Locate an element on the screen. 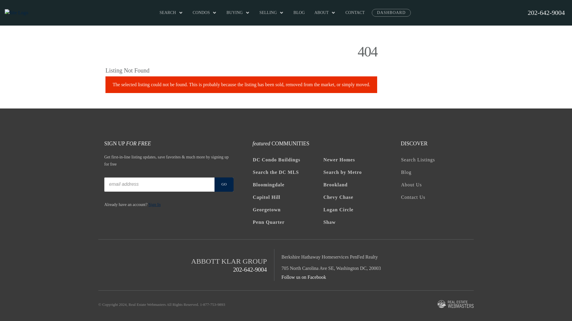  Bloomingdale is located at coordinates (285, 234).